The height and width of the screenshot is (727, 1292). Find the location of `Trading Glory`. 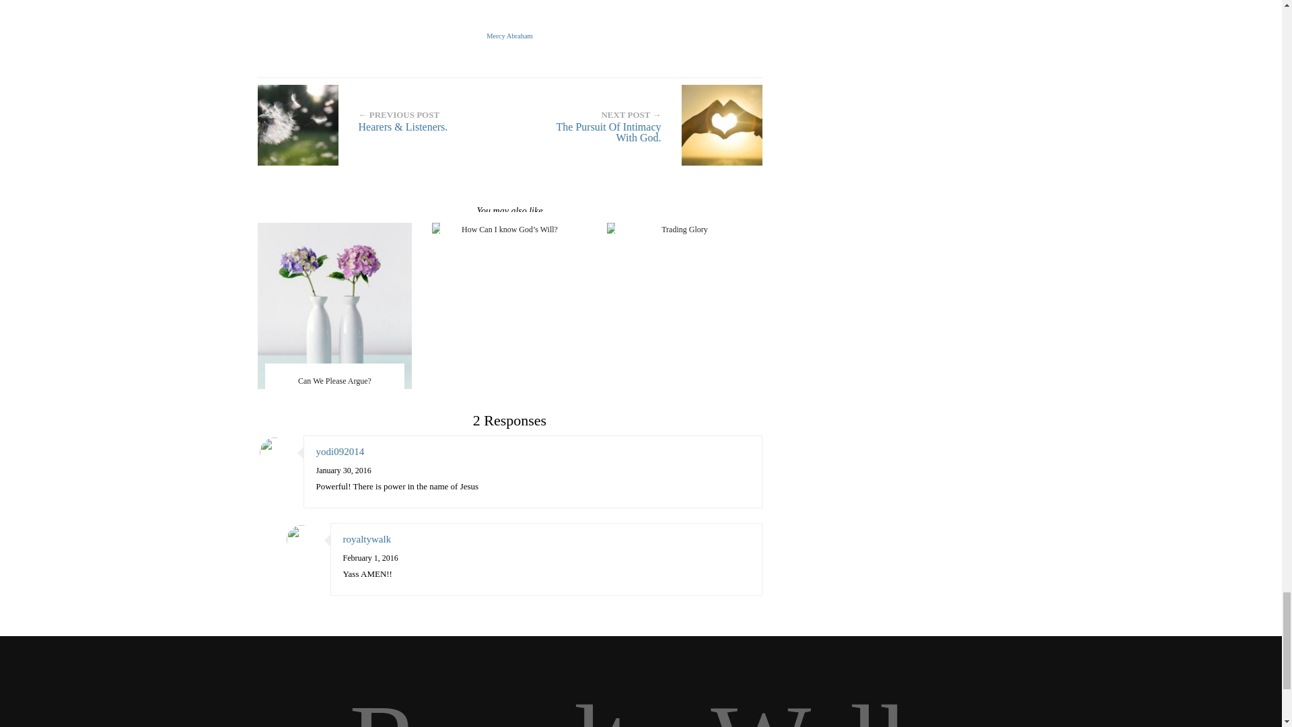

Trading Glory is located at coordinates (684, 230).